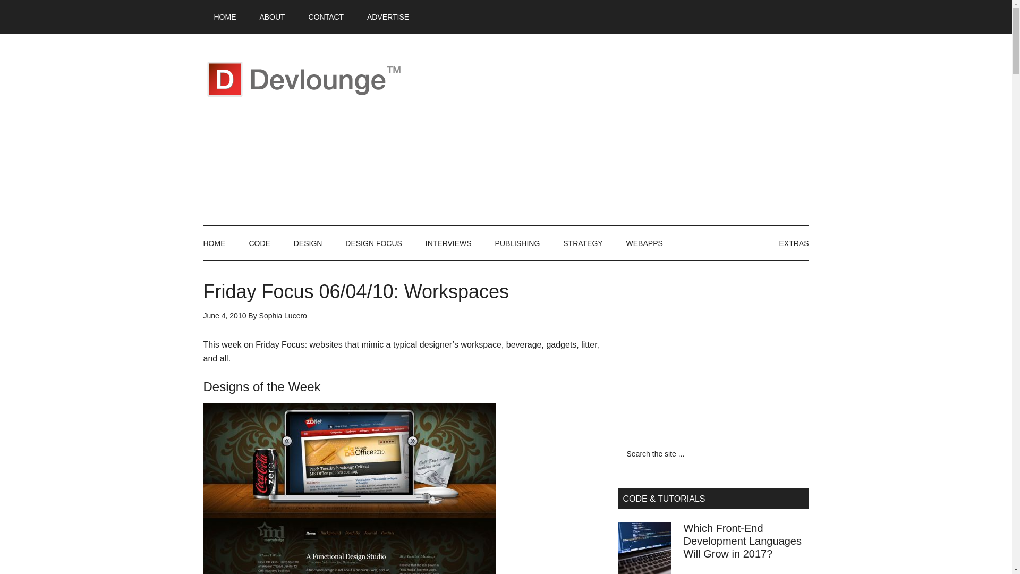 This screenshot has width=1020, height=574. What do you see at coordinates (259, 243) in the screenshot?
I see `CODE` at bounding box center [259, 243].